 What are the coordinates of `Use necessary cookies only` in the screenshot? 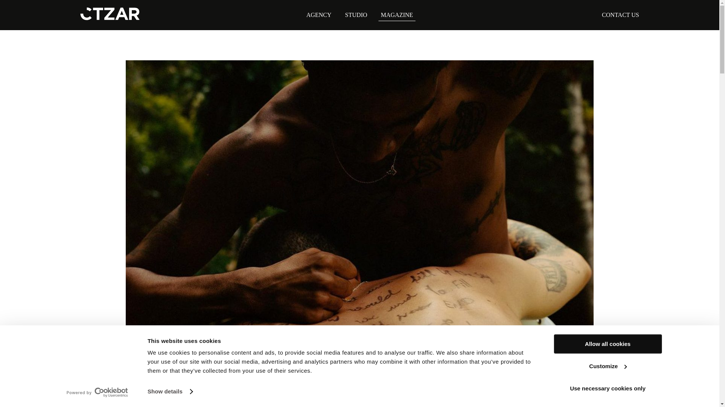 It's located at (607, 388).